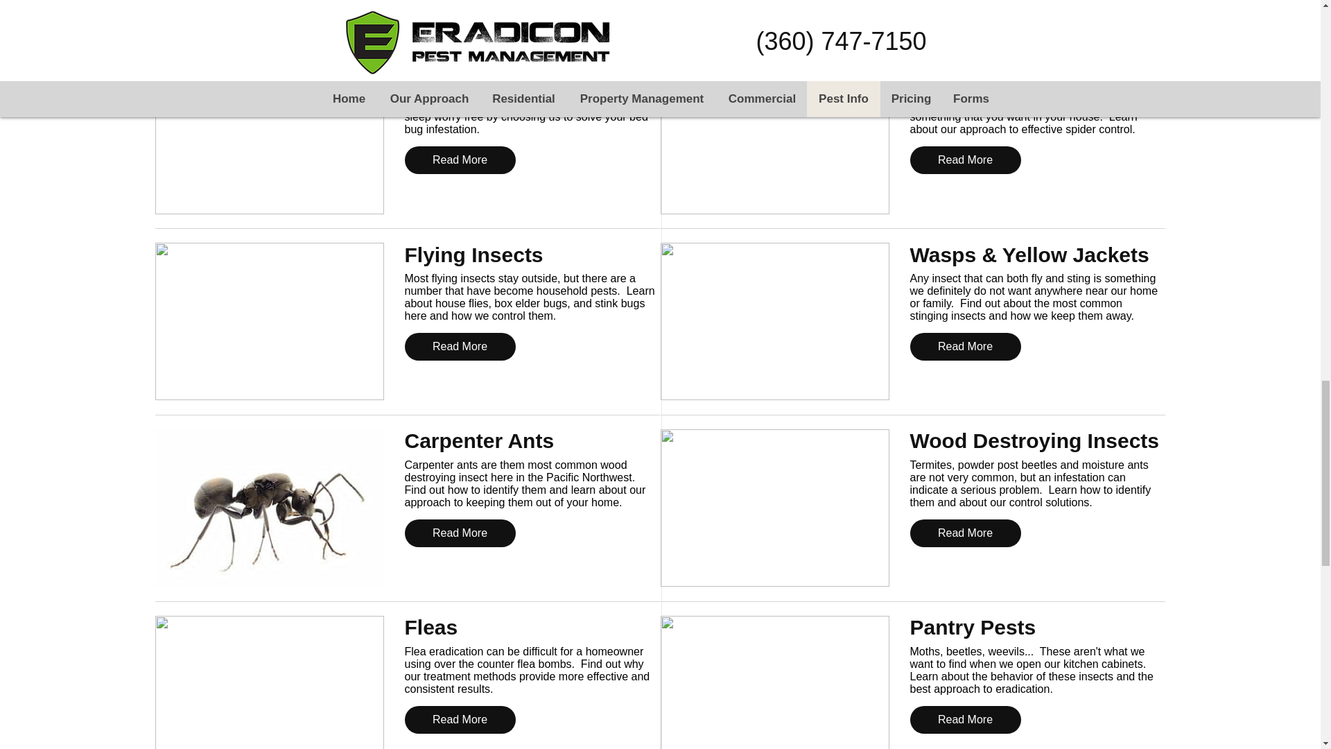 The width and height of the screenshot is (1331, 749). I want to click on Fleas, so click(531, 627).